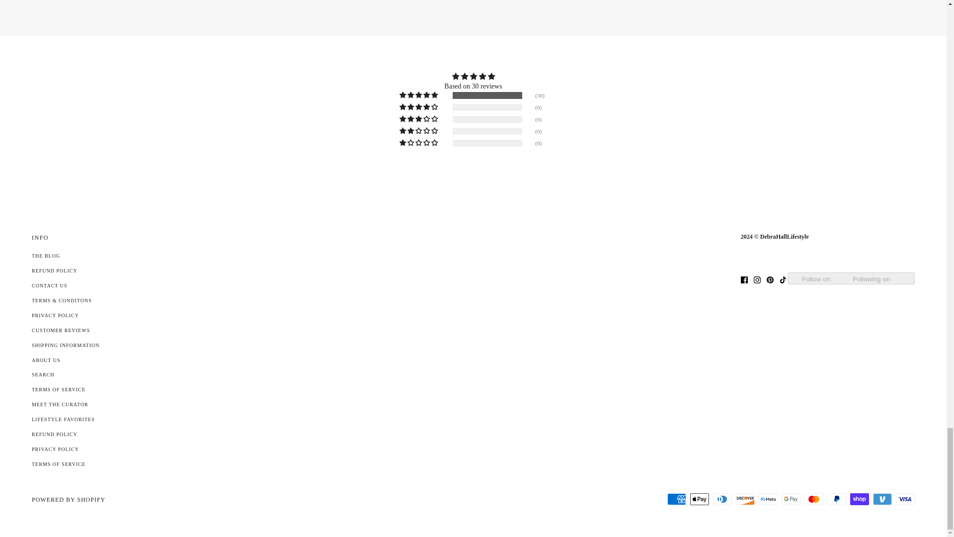 This screenshot has width=954, height=537. Describe the element at coordinates (60, 404) in the screenshot. I see `Meet The Curator` at that location.